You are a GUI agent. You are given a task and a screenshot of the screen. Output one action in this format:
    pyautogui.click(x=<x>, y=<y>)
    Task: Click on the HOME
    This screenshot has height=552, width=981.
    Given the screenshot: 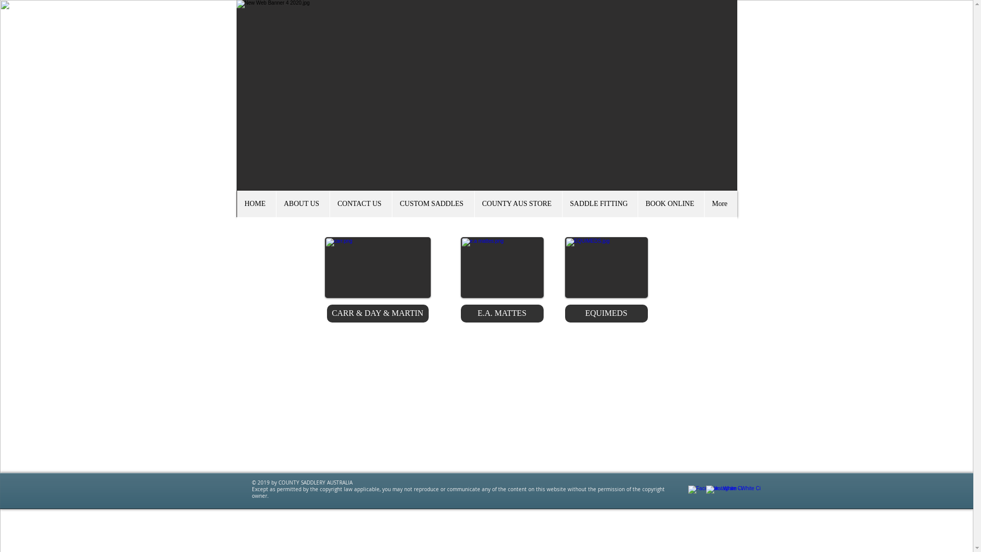 What is the action you would take?
    pyautogui.click(x=256, y=204)
    